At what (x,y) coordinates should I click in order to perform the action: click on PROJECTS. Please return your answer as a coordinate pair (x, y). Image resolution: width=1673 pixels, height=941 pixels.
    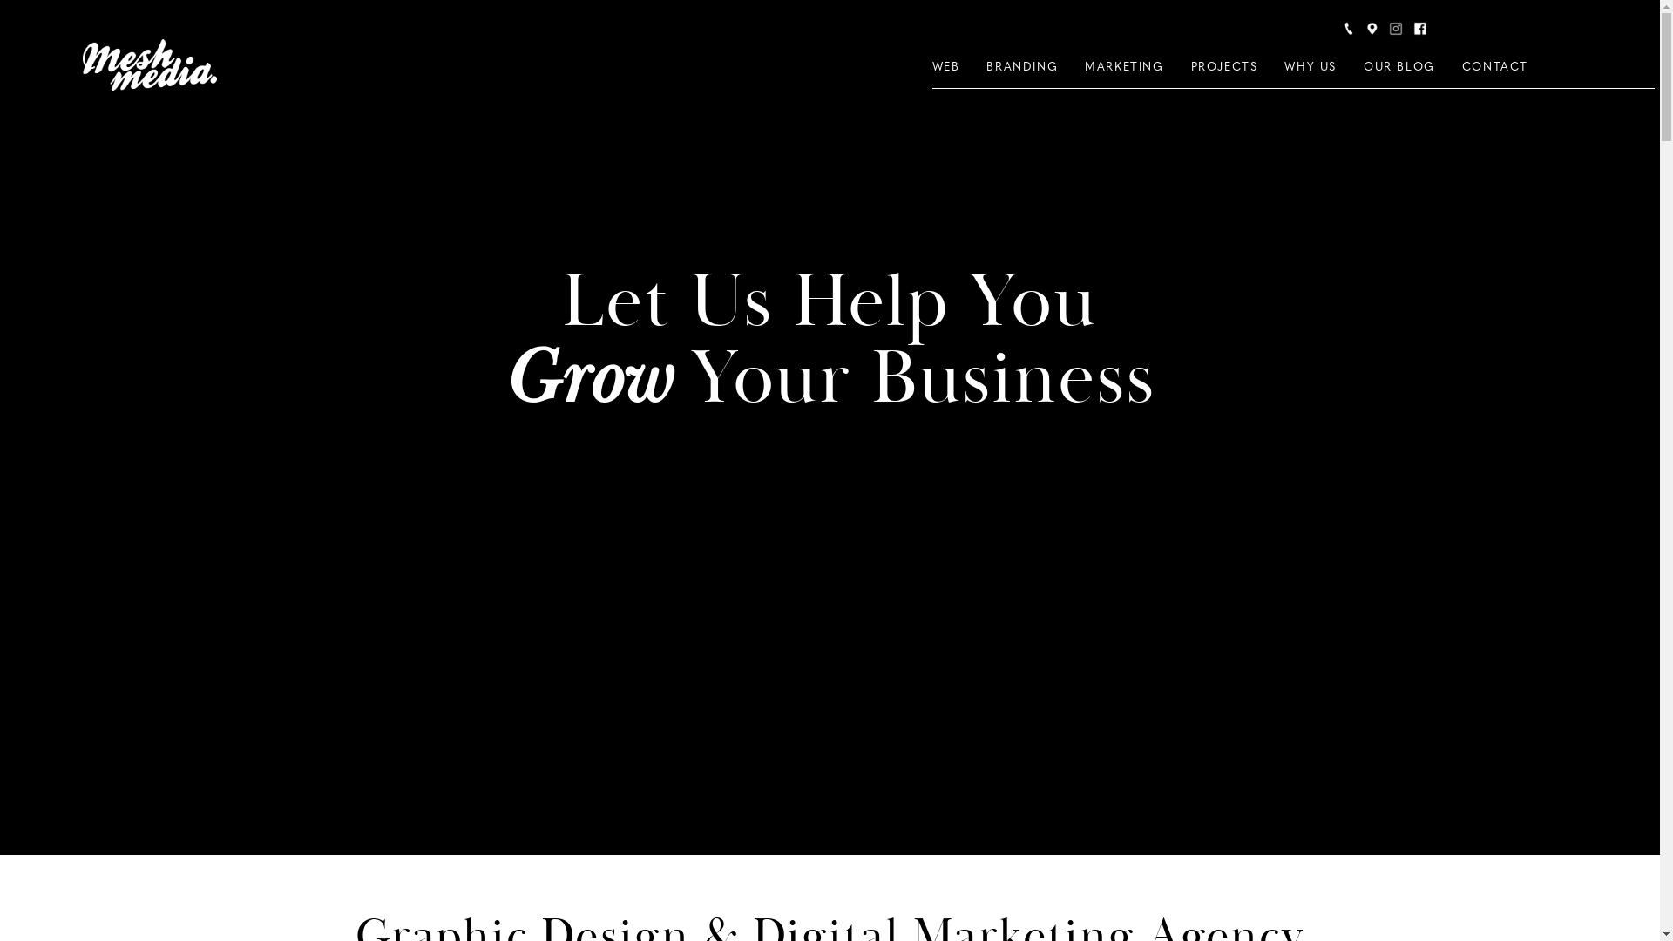
    Looking at the image, I should click on (1225, 68).